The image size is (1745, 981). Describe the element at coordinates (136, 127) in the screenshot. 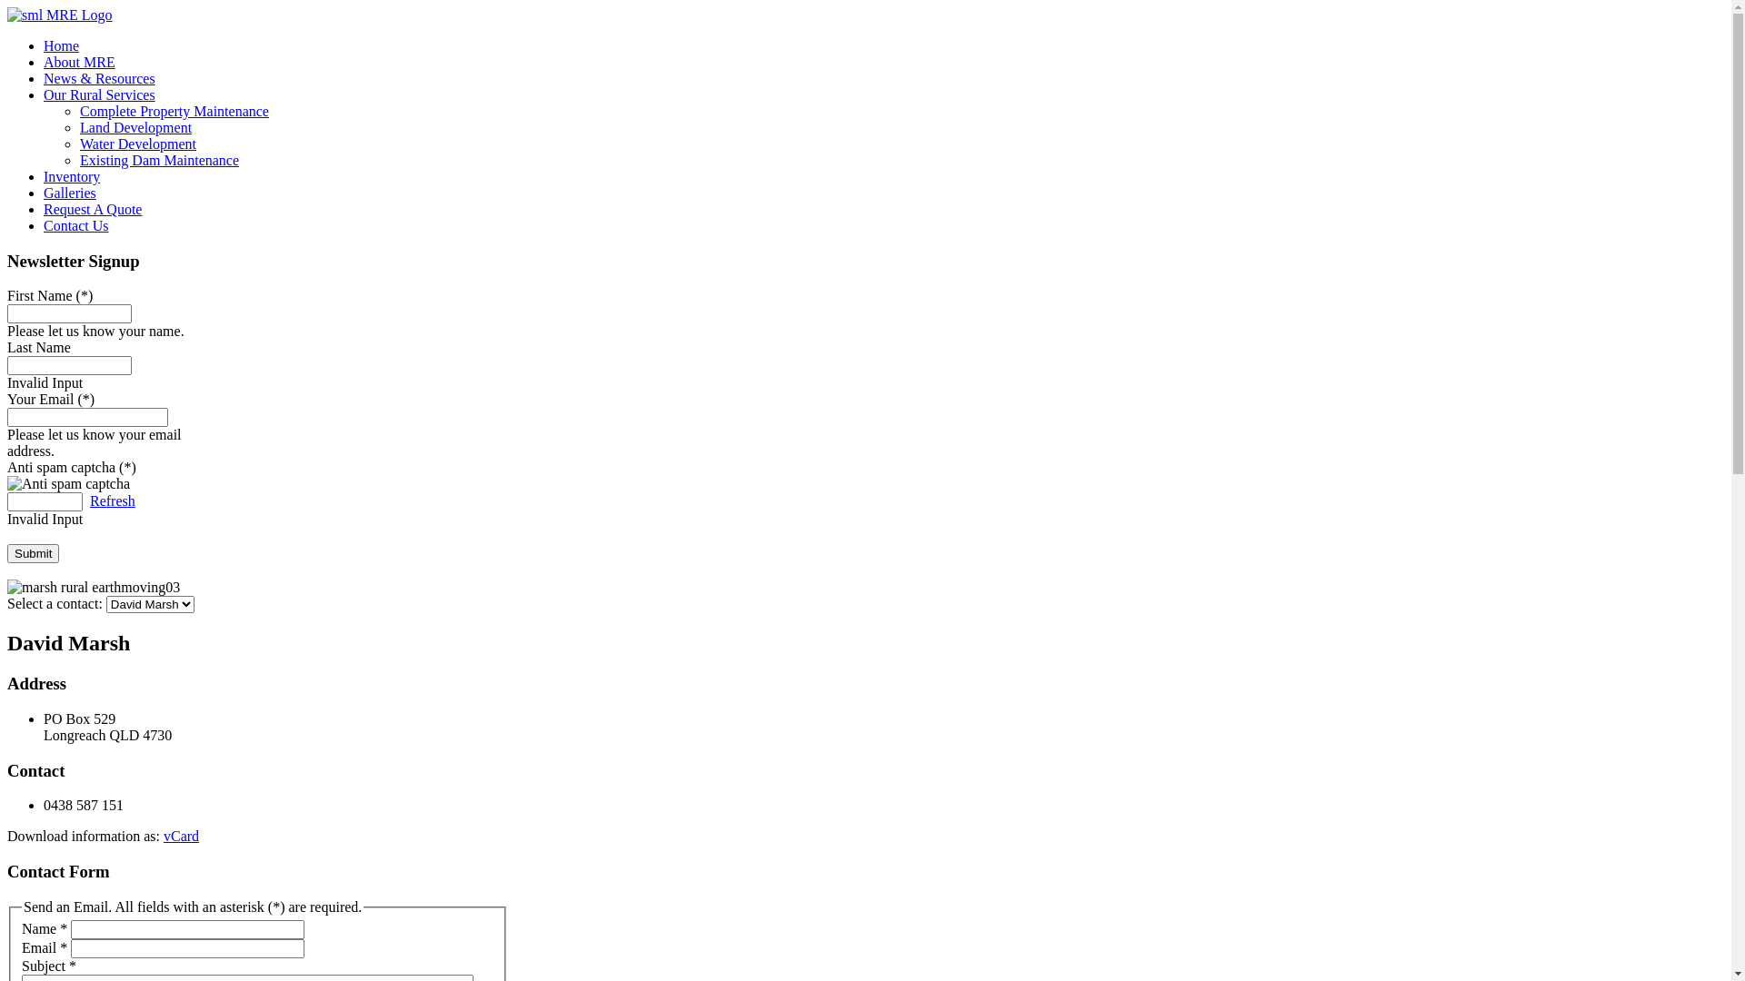

I see `Land Development` at that location.